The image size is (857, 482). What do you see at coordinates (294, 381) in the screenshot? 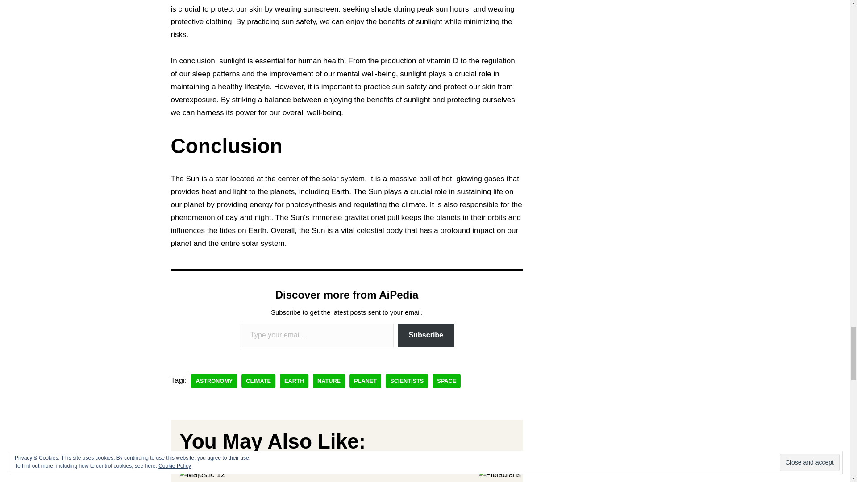
I see `Earth` at bounding box center [294, 381].